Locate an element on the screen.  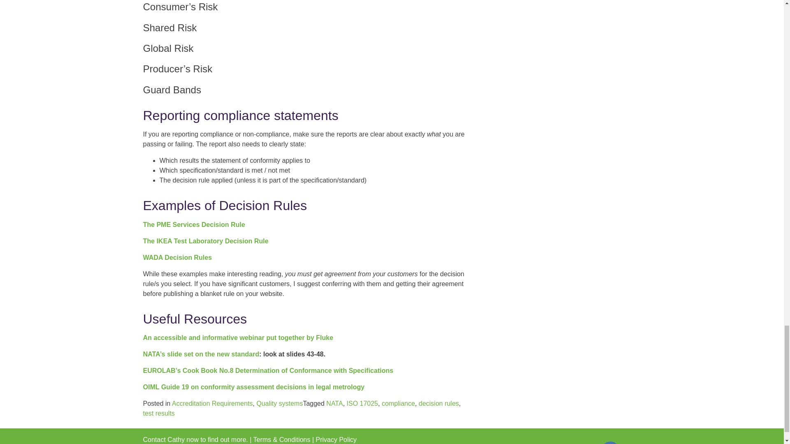
ISO 17025 is located at coordinates (362, 404).